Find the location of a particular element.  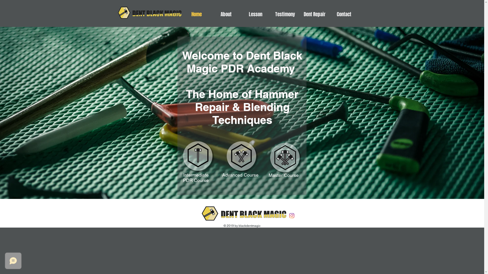

Advanced Course is located at coordinates (240, 175).